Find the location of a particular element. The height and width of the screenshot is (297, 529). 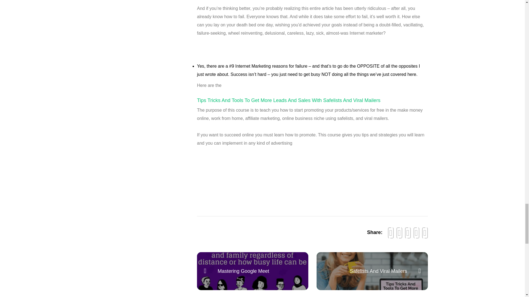

Safelists And Viral Mailers is located at coordinates (379, 271).